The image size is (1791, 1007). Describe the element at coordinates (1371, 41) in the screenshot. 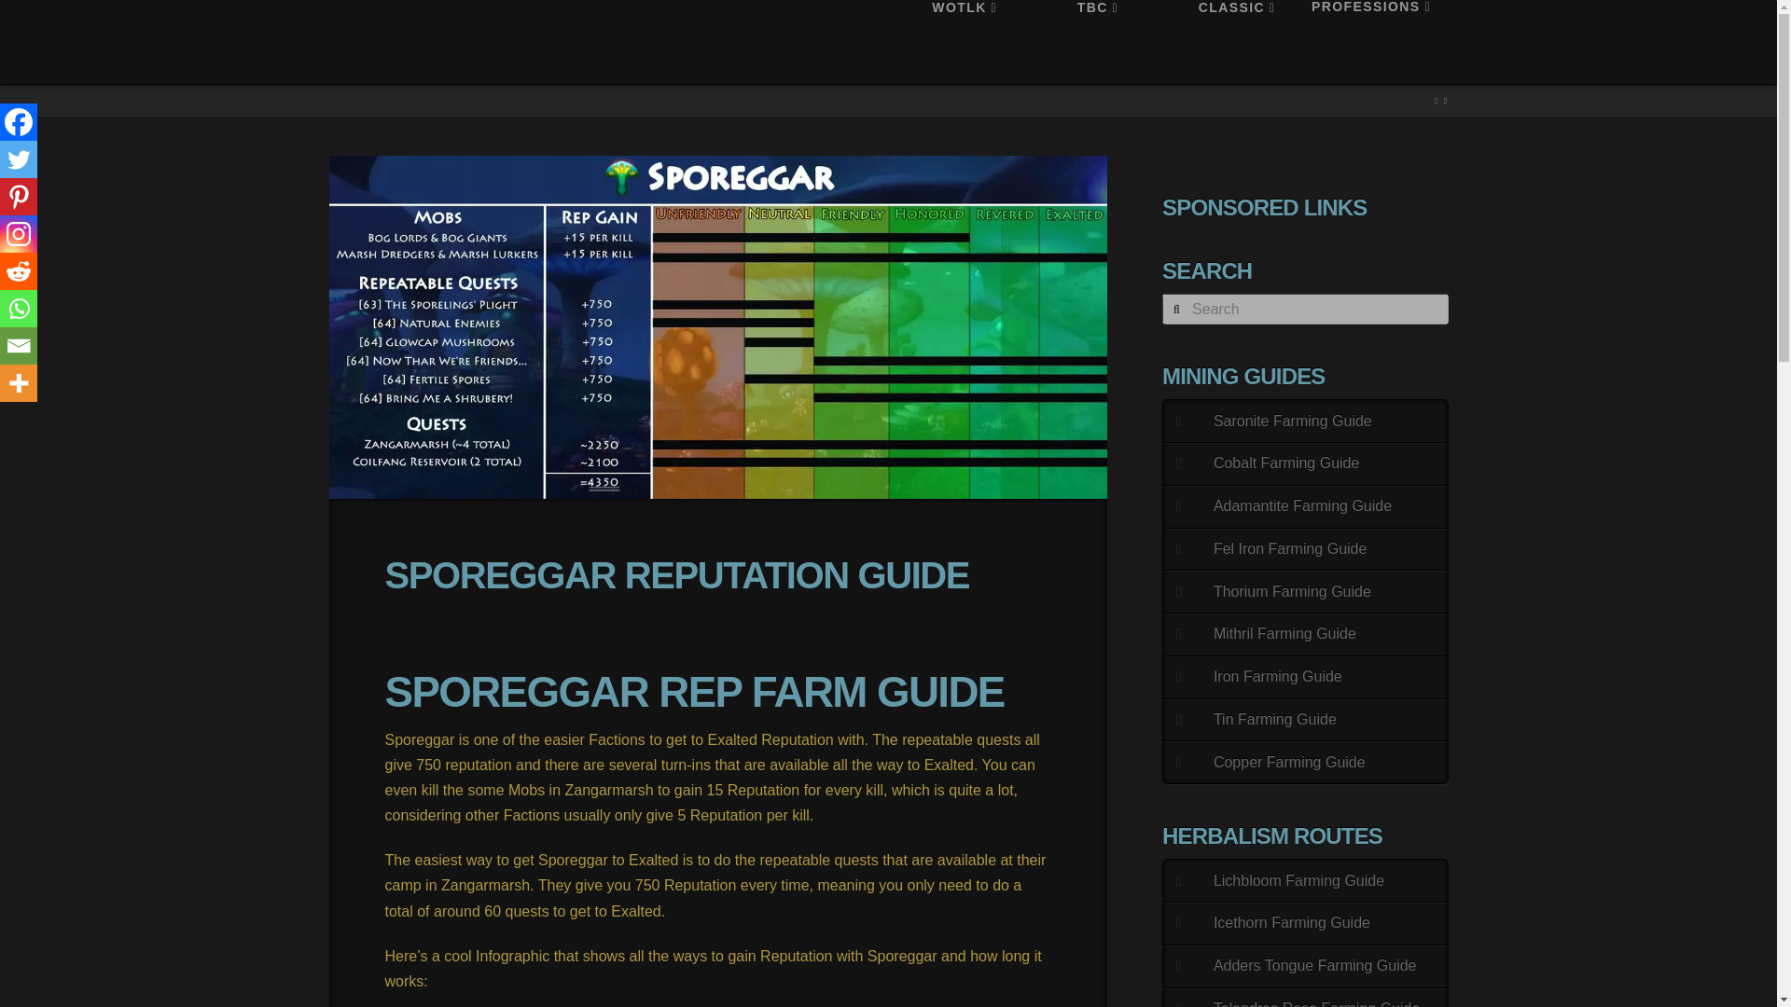

I see `PROFESSIONS` at that location.